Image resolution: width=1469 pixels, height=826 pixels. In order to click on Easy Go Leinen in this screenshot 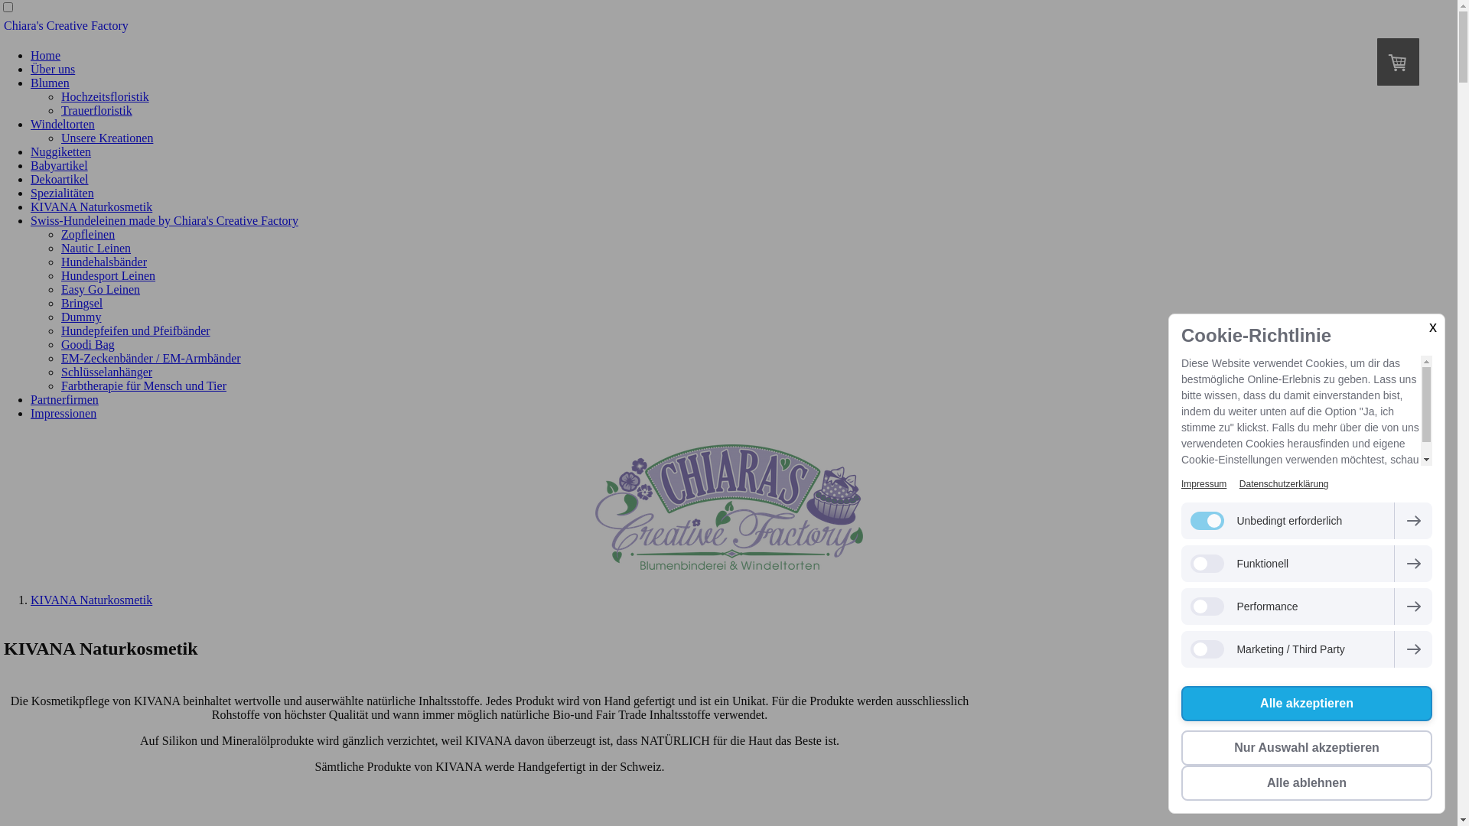, I will do `click(101, 289)`.